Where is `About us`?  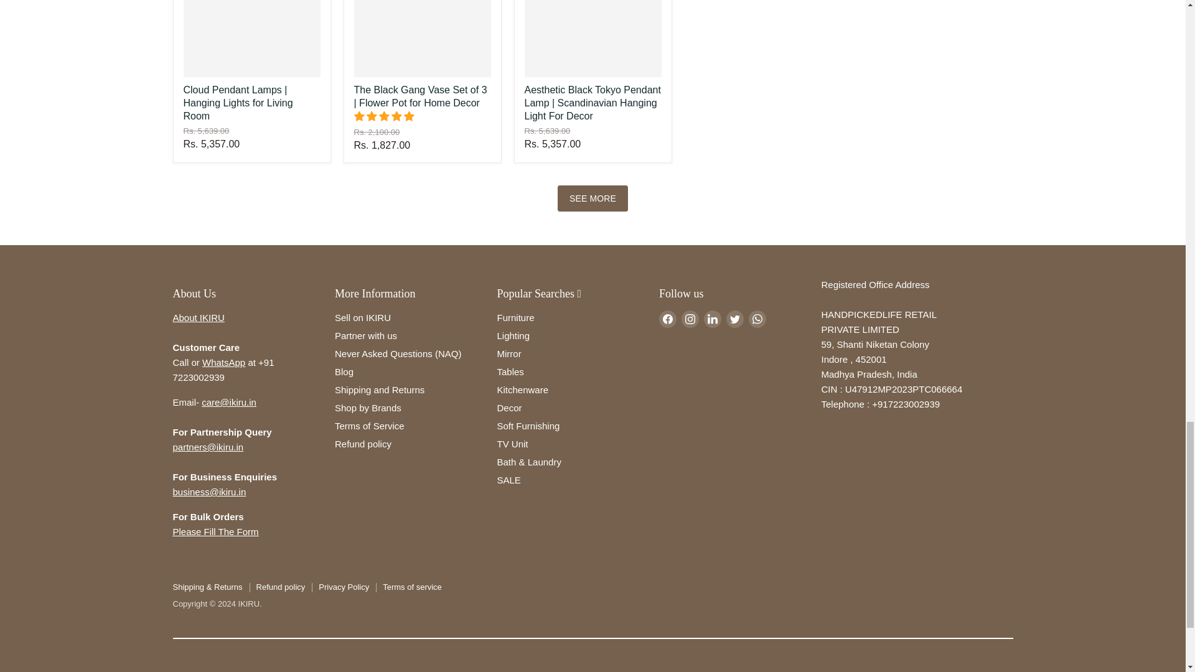
About us is located at coordinates (199, 317).